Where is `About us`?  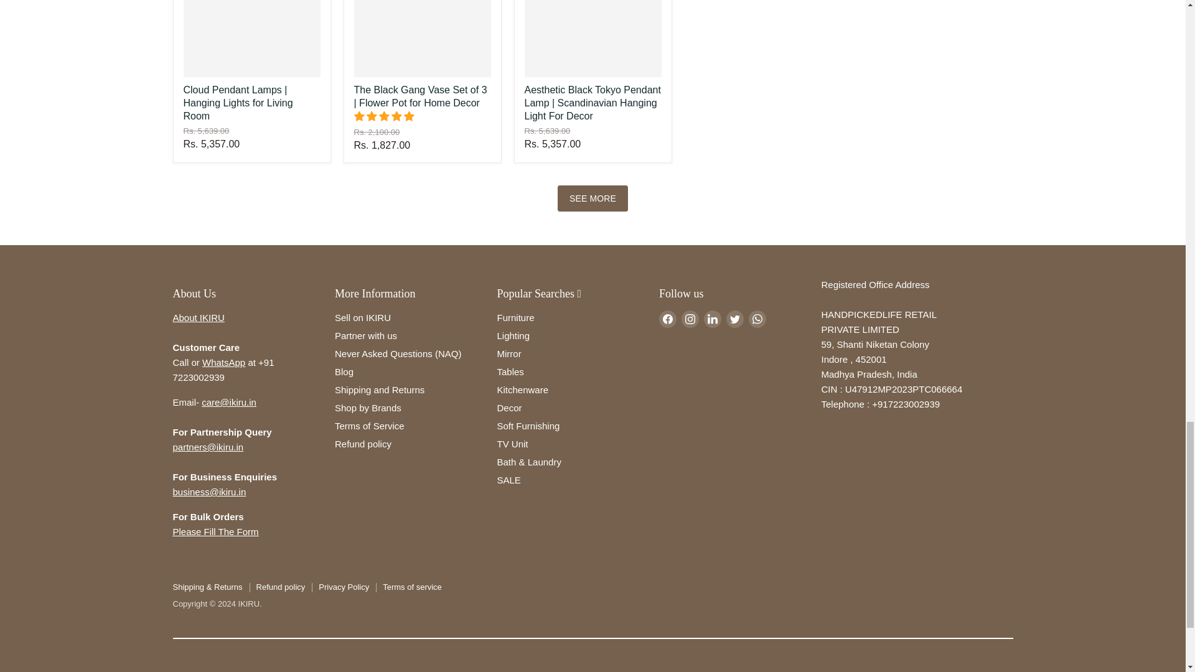
About us is located at coordinates (199, 317).